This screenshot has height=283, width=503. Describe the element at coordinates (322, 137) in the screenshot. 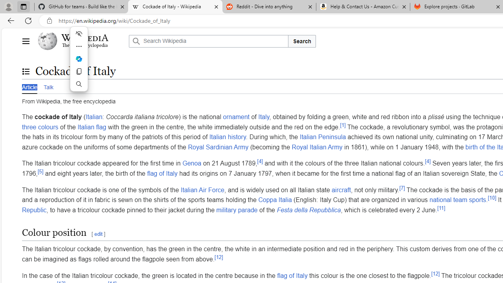

I see `Italian Peninsula` at that location.